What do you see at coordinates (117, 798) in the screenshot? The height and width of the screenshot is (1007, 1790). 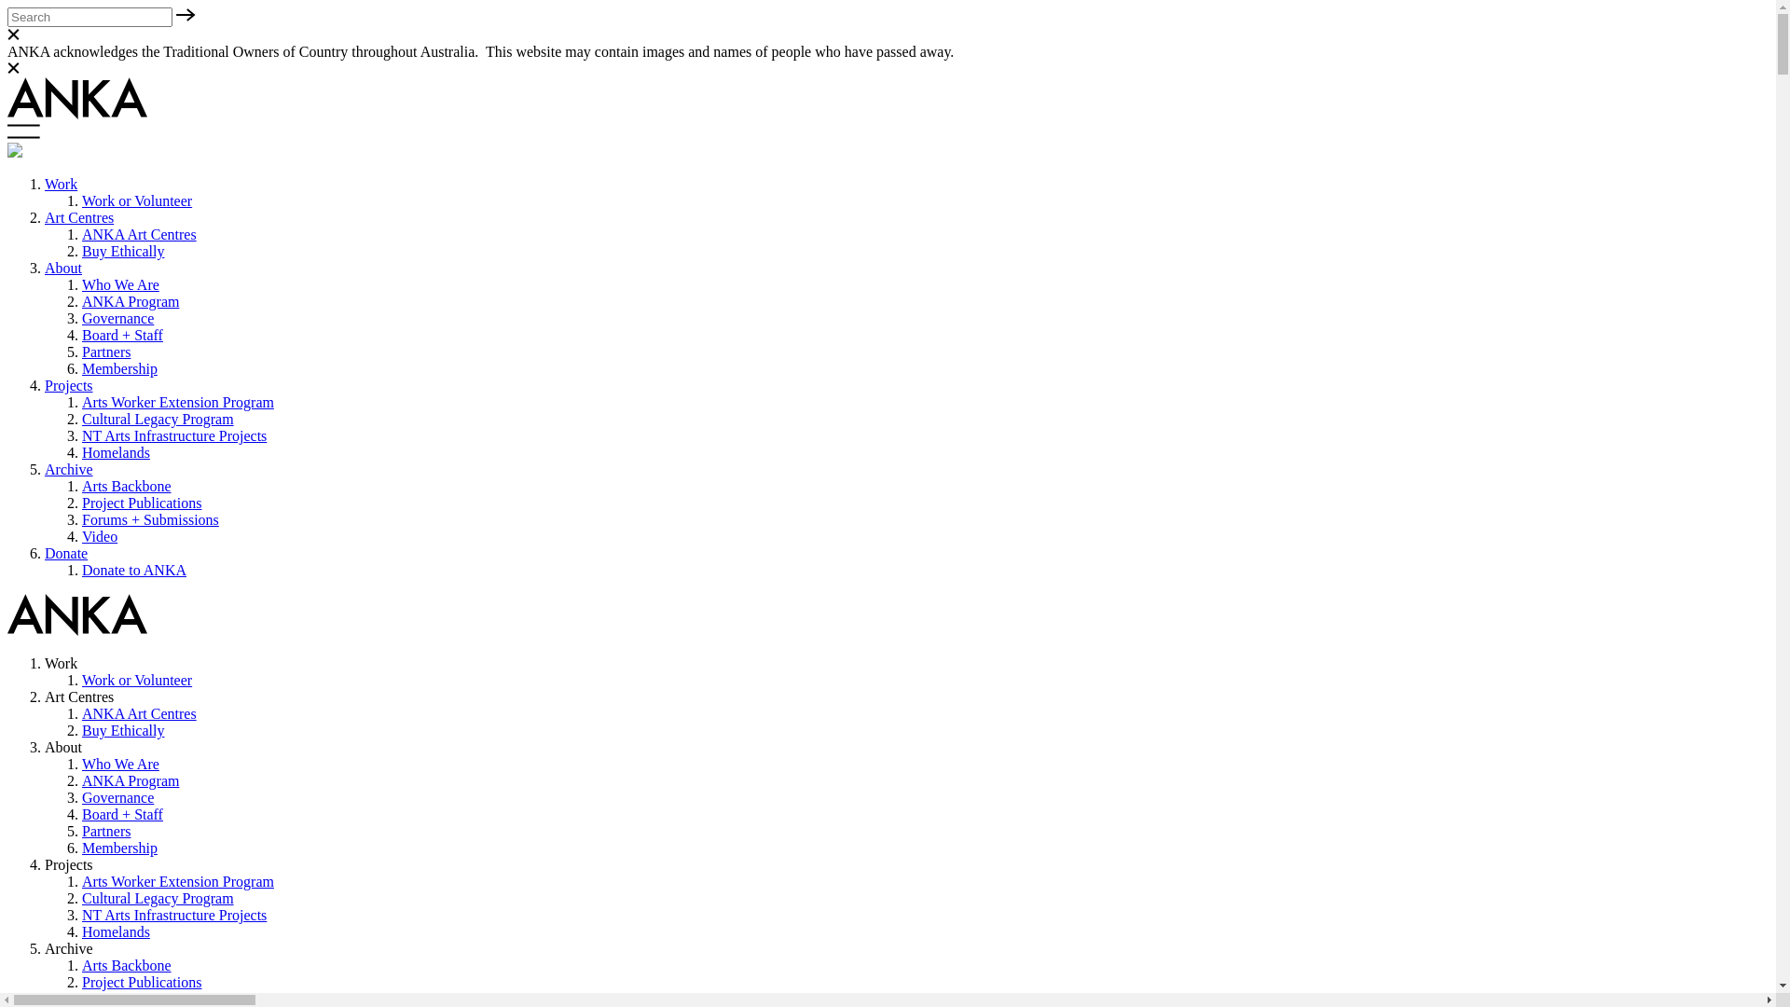 I see `Governance` at bounding box center [117, 798].